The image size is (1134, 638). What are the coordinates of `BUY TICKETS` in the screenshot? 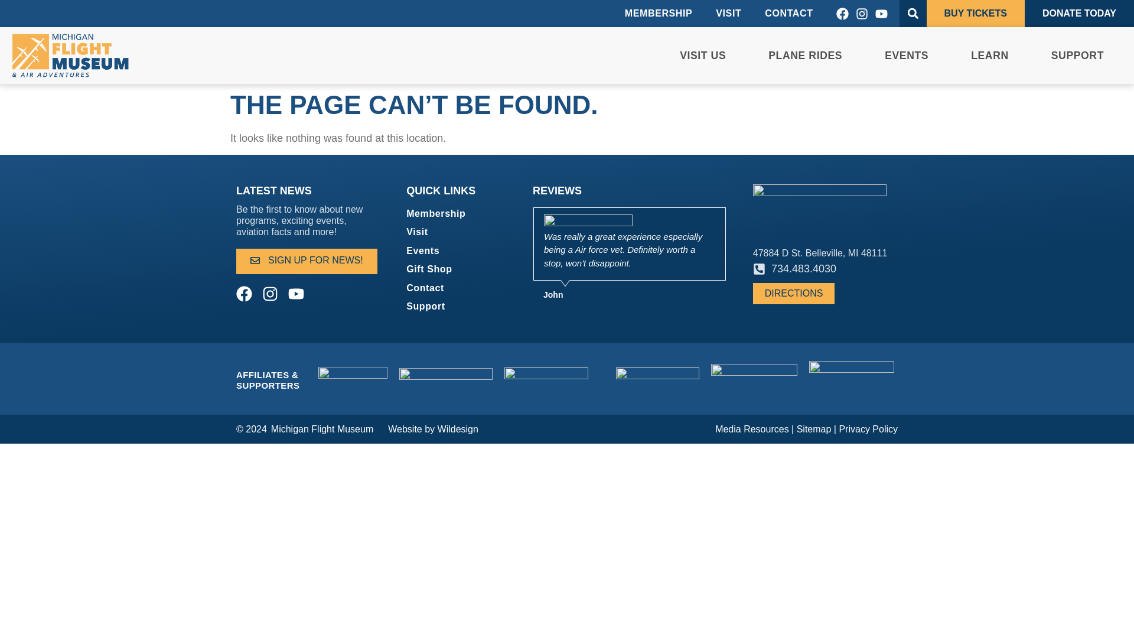 It's located at (976, 14).